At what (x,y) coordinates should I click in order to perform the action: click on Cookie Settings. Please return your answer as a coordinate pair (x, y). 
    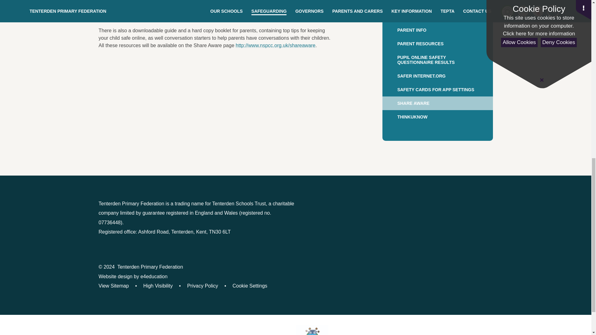
    Looking at the image, I should click on (250, 285).